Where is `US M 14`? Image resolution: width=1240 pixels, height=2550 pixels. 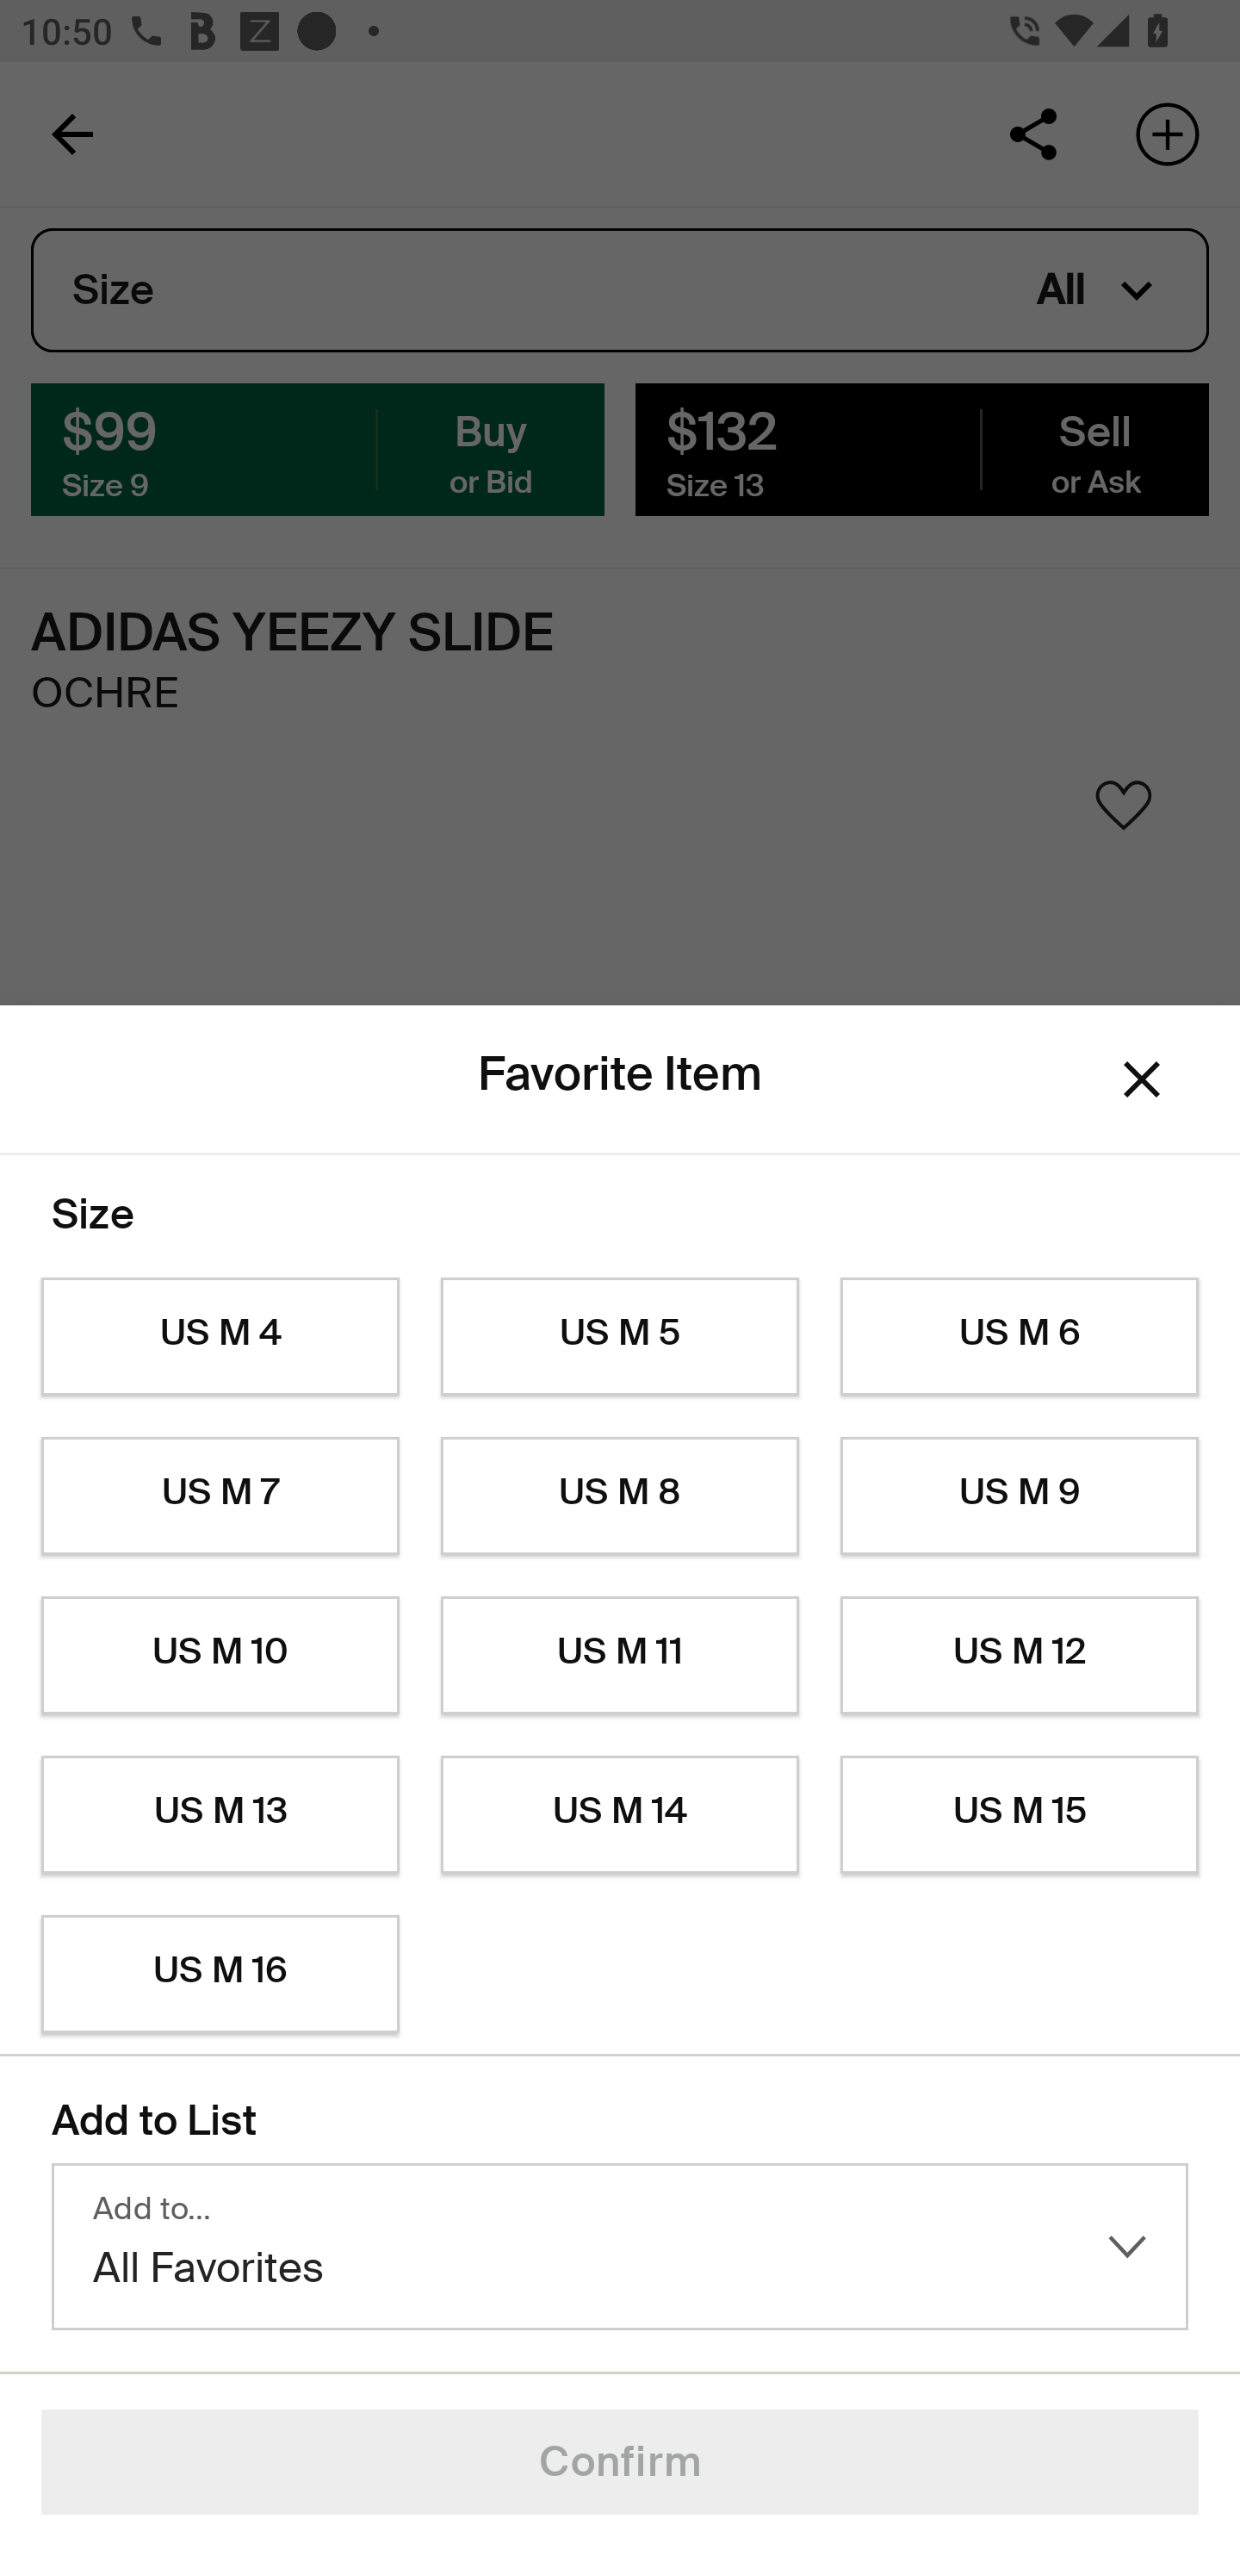 US M 14 is located at coordinates (620, 1815).